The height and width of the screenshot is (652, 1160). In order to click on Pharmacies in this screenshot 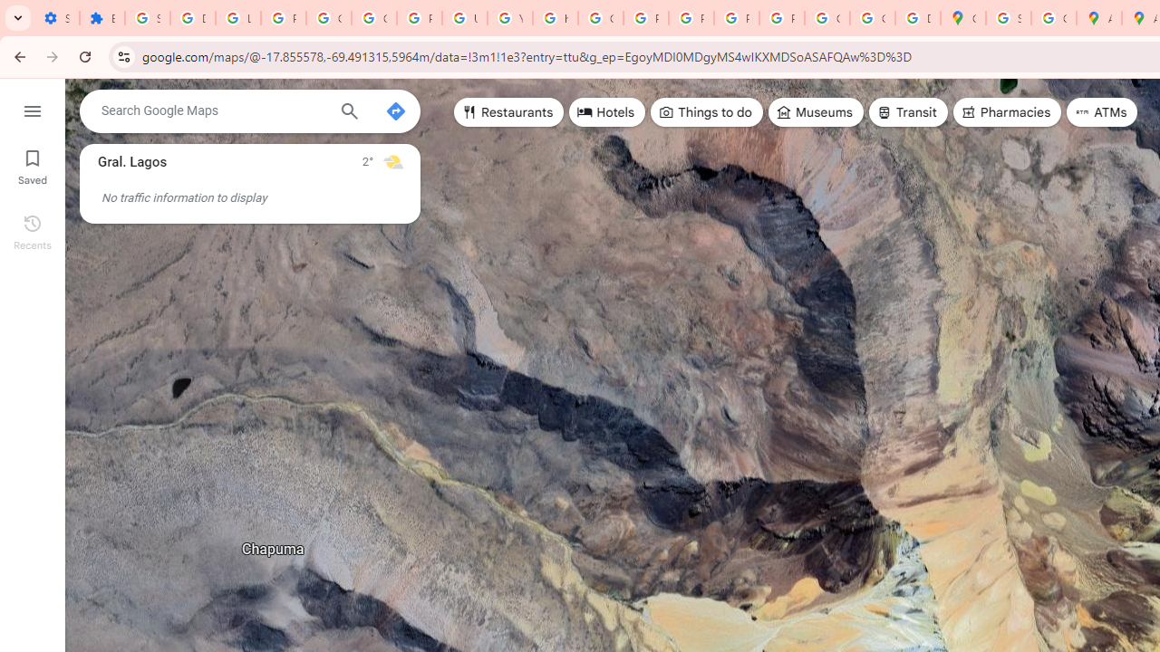, I will do `click(1007, 112)`.